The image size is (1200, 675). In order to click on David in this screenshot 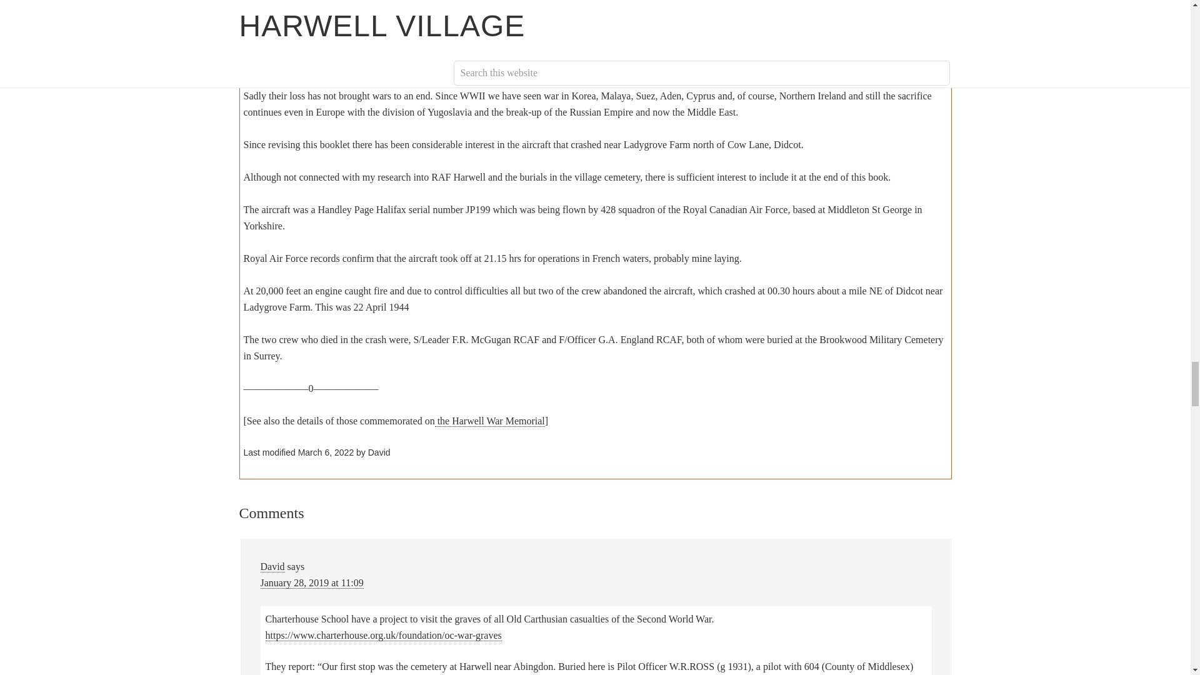, I will do `click(272, 566)`.